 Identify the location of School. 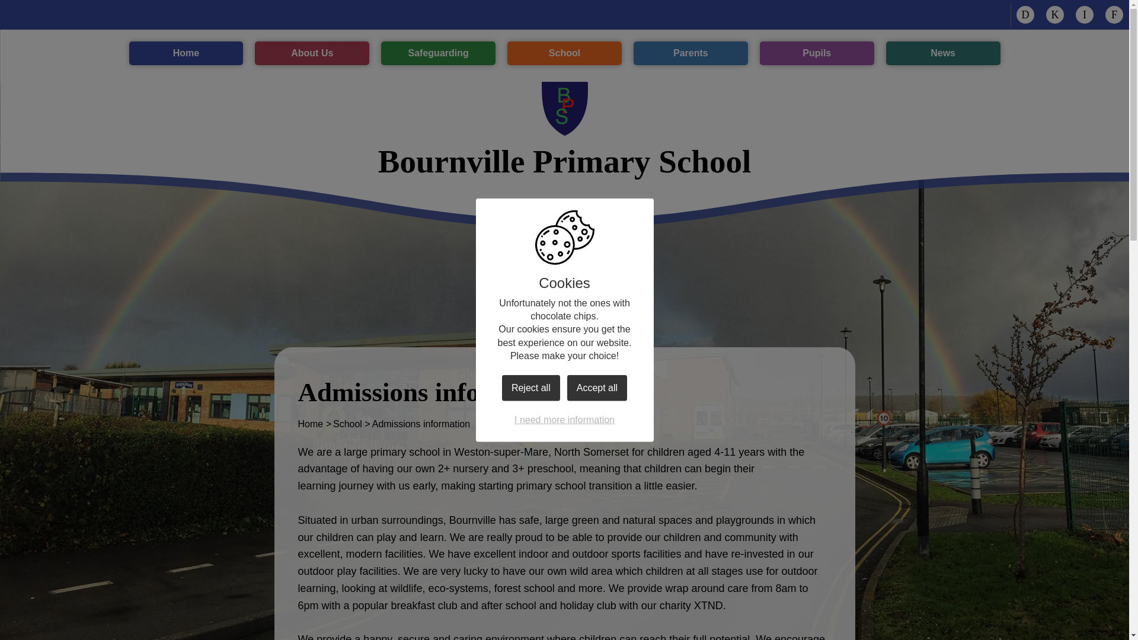
(1114, 14).